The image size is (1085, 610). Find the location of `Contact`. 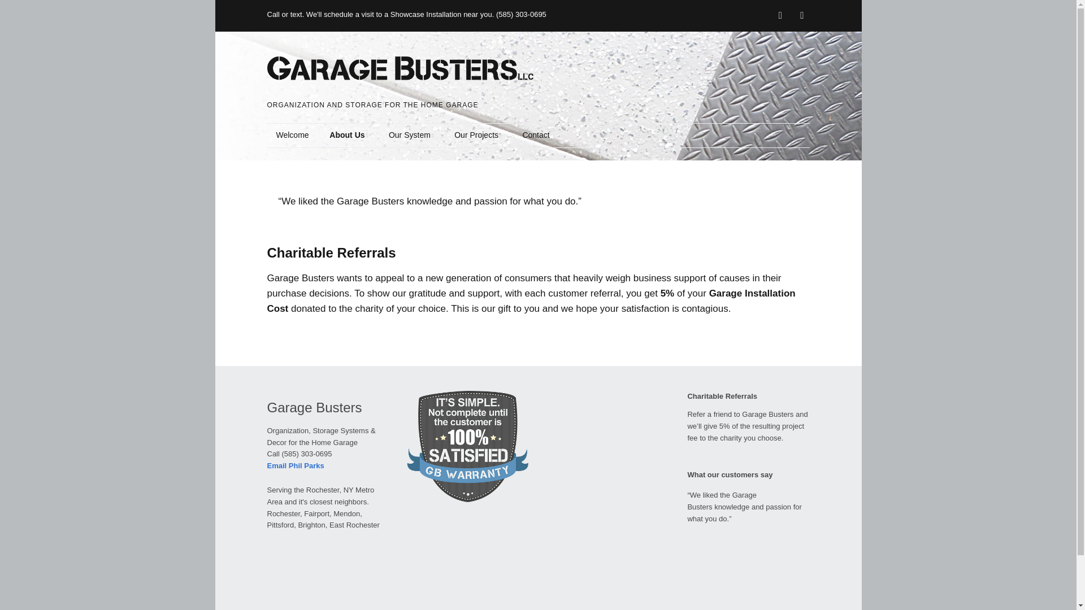

Contact is located at coordinates (536, 136).